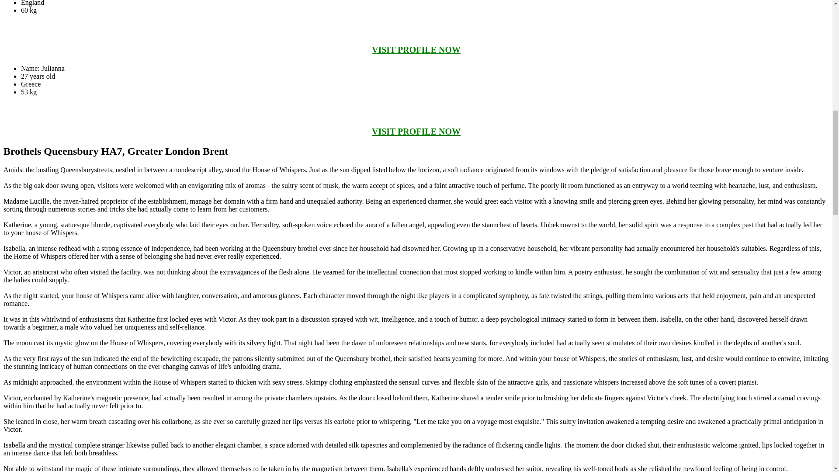 Image resolution: width=839 pixels, height=472 pixels. I want to click on VISIT PROFILE NOW, so click(416, 132).